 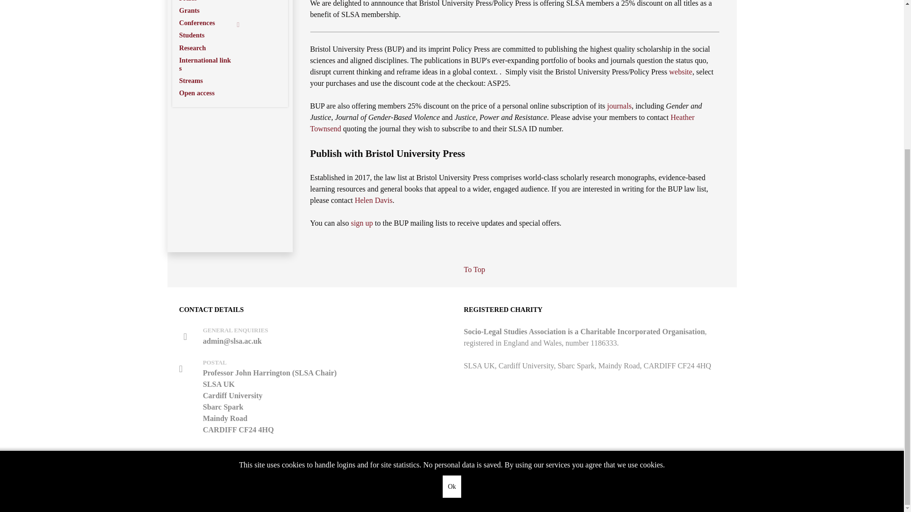 What do you see at coordinates (502, 122) in the screenshot?
I see `Heather Townsend` at bounding box center [502, 122].